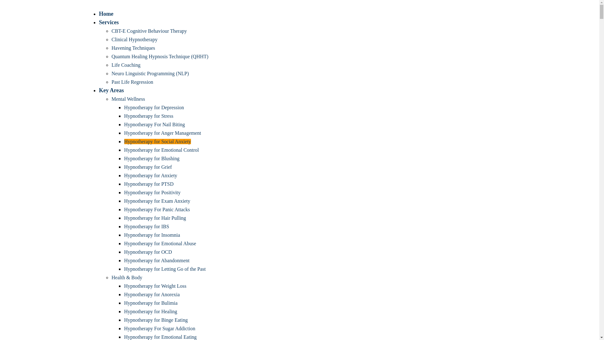 This screenshot has height=340, width=604. Describe the element at coordinates (133, 48) in the screenshot. I see `Havening Techniques` at that location.